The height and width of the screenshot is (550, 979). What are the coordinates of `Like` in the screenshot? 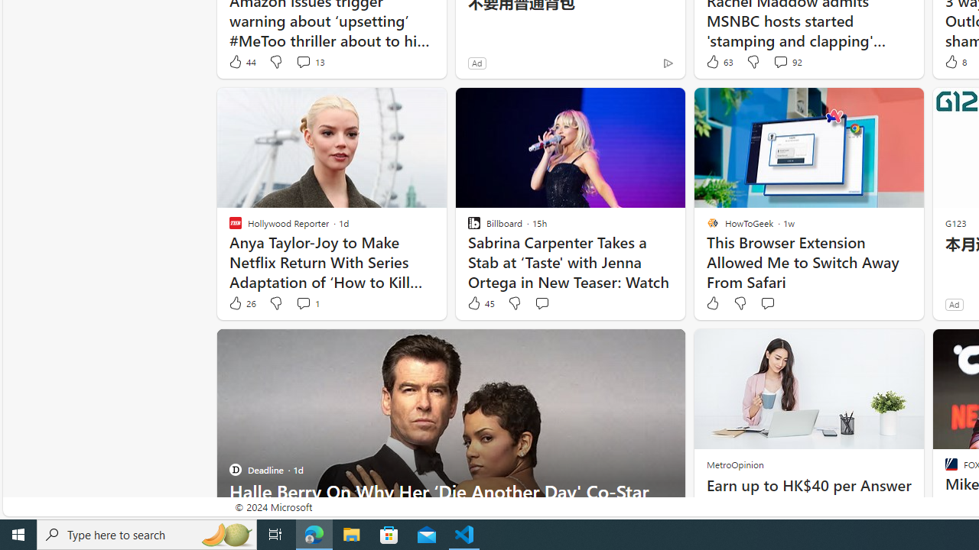 It's located at (711, 303).